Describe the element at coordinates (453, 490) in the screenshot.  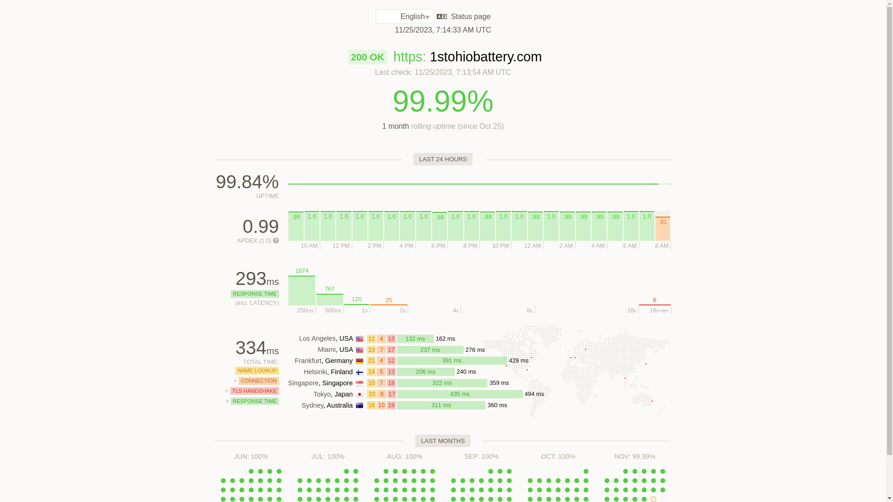
I see `<small>Sep 11:</small> No downtime` at that location.